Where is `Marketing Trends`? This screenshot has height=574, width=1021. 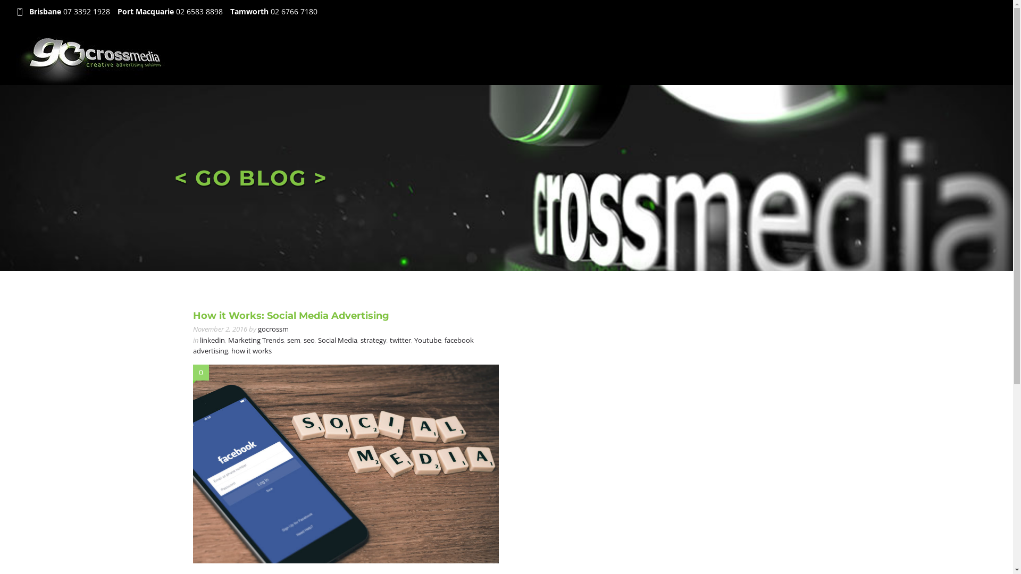 Marketing Trends is located at coordinates (255, 340).